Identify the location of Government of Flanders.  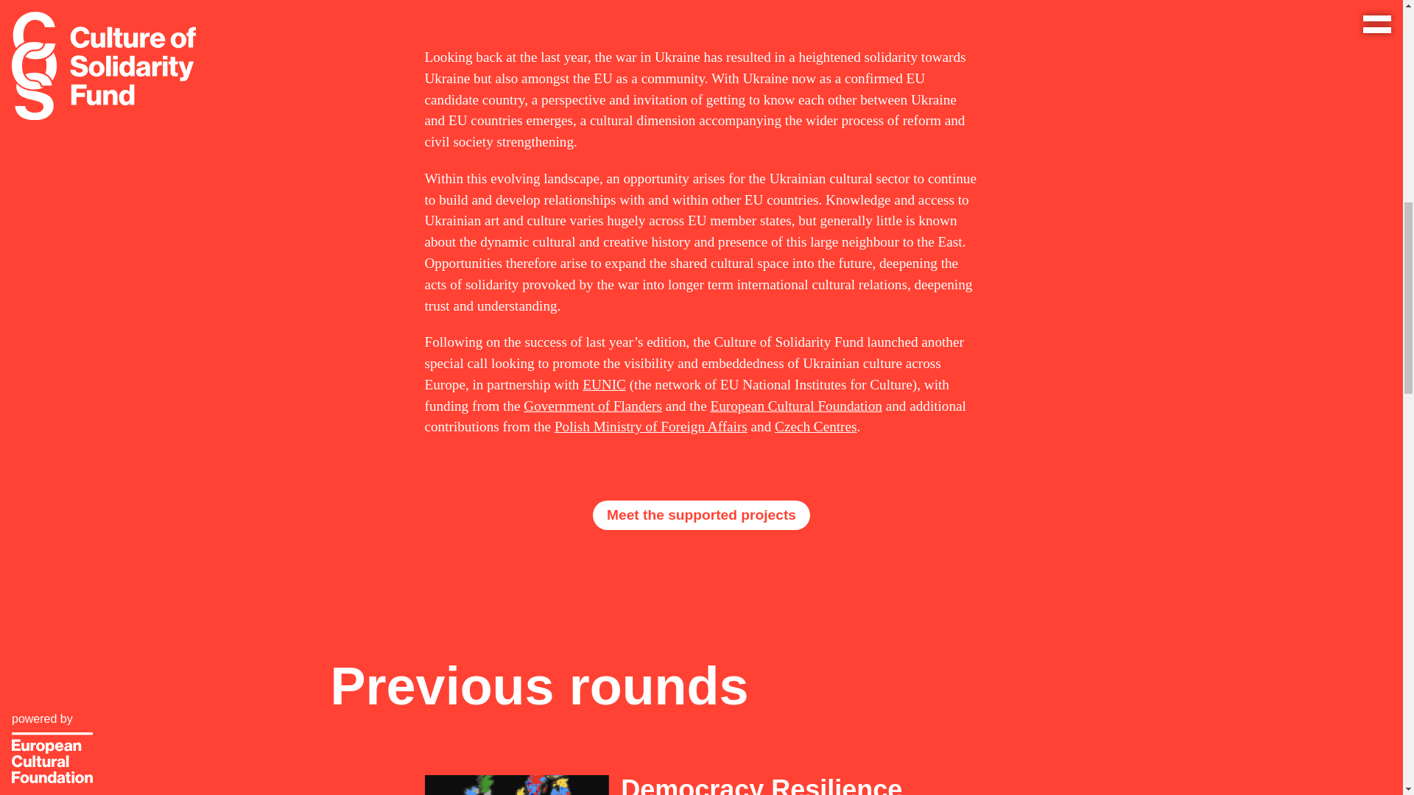
(592, 406).